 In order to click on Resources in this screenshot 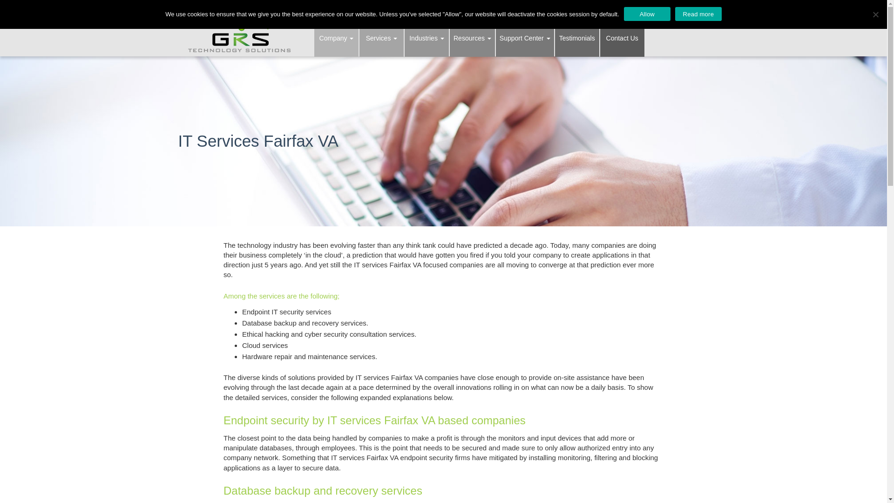, I will do `click(472, 38)`.